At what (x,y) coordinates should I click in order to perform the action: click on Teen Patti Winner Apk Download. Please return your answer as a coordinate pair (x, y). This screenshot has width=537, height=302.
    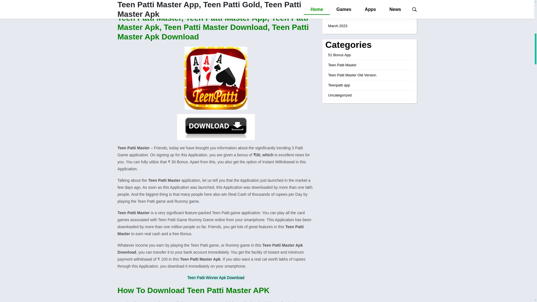
    Looking at the image, I should click on (216, 277).